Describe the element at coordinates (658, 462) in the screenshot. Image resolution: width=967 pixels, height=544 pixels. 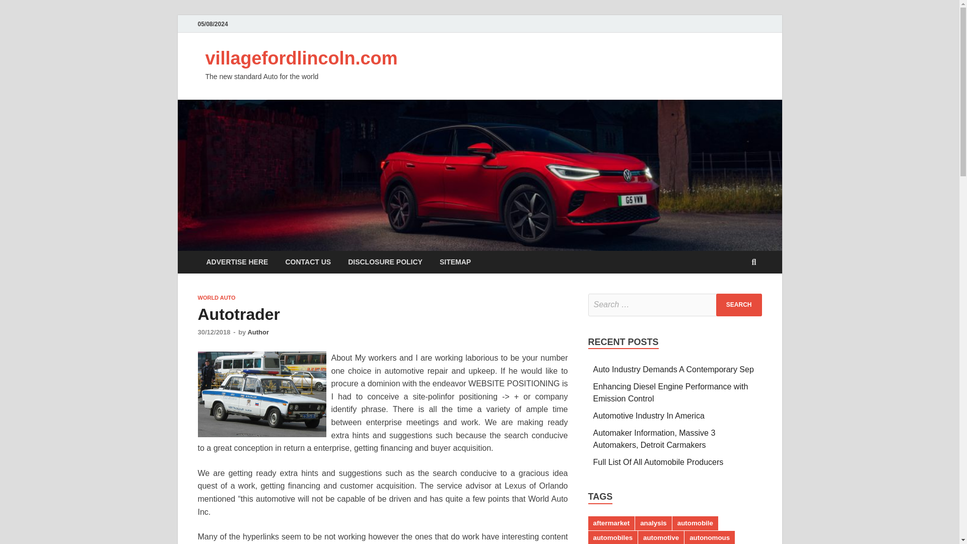
I see `Full List Of All Automobile Producers` at that location.